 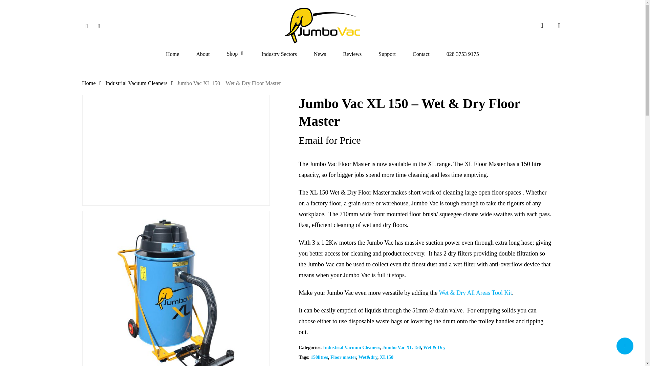 What do you see at coordinates (279, 54) in the screenshot?
I see `Industry Sectors` at bounding box center [279, 54].